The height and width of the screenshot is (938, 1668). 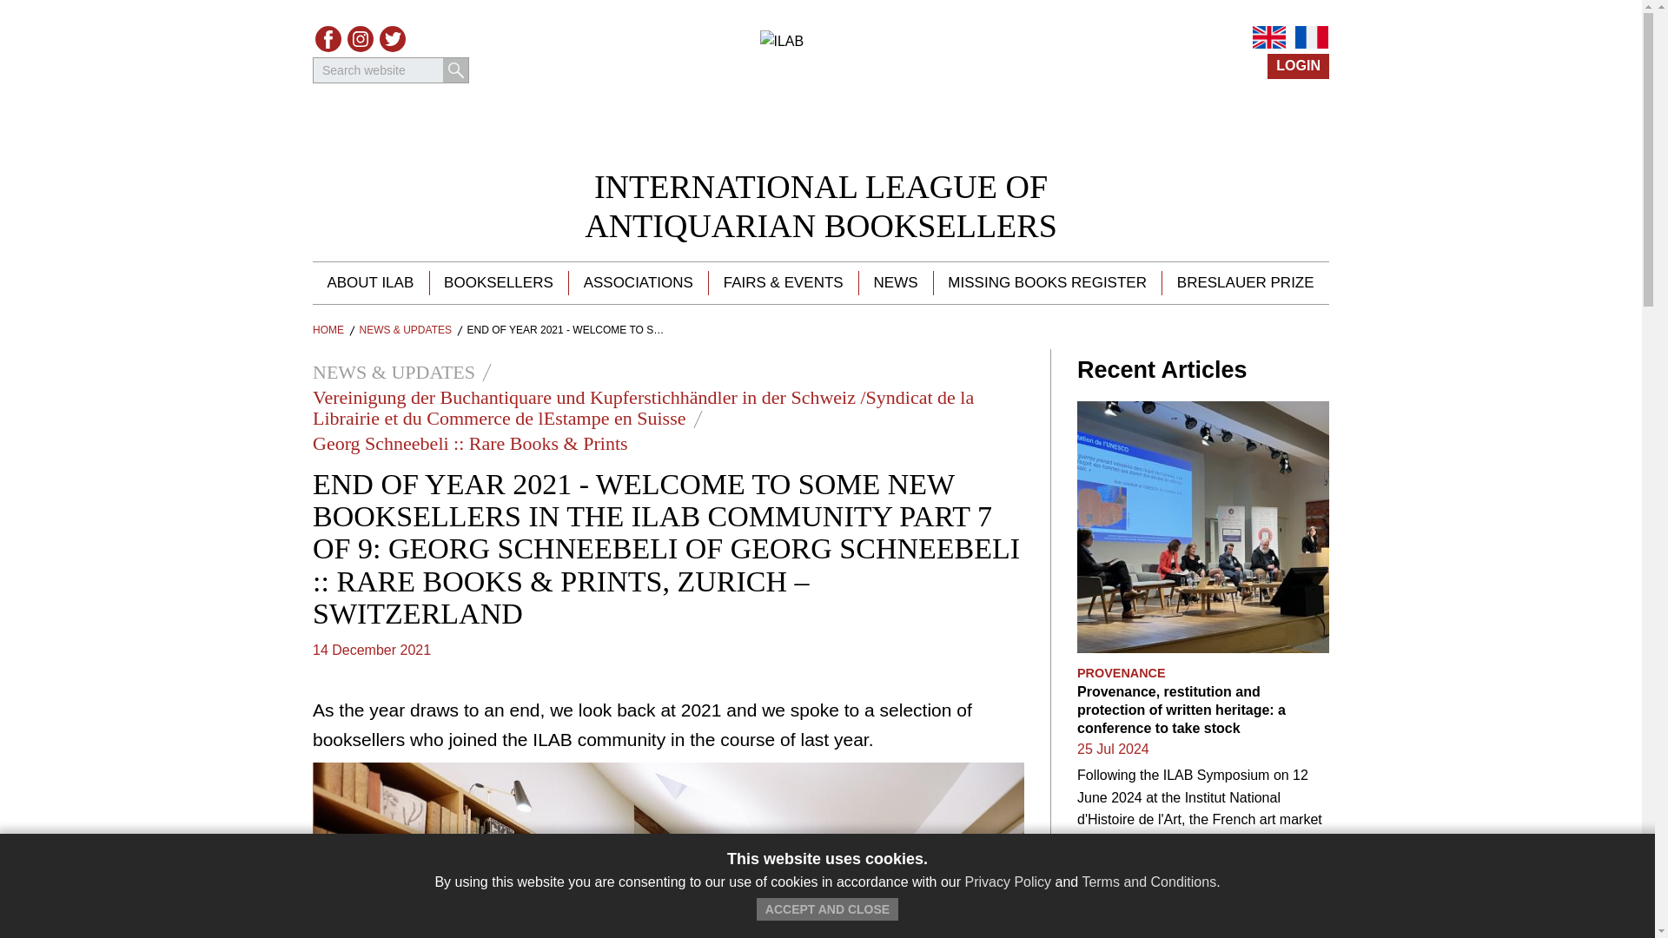 I want to click on MISSING BOOKS REGISTER, so click(x=1046, y=283).